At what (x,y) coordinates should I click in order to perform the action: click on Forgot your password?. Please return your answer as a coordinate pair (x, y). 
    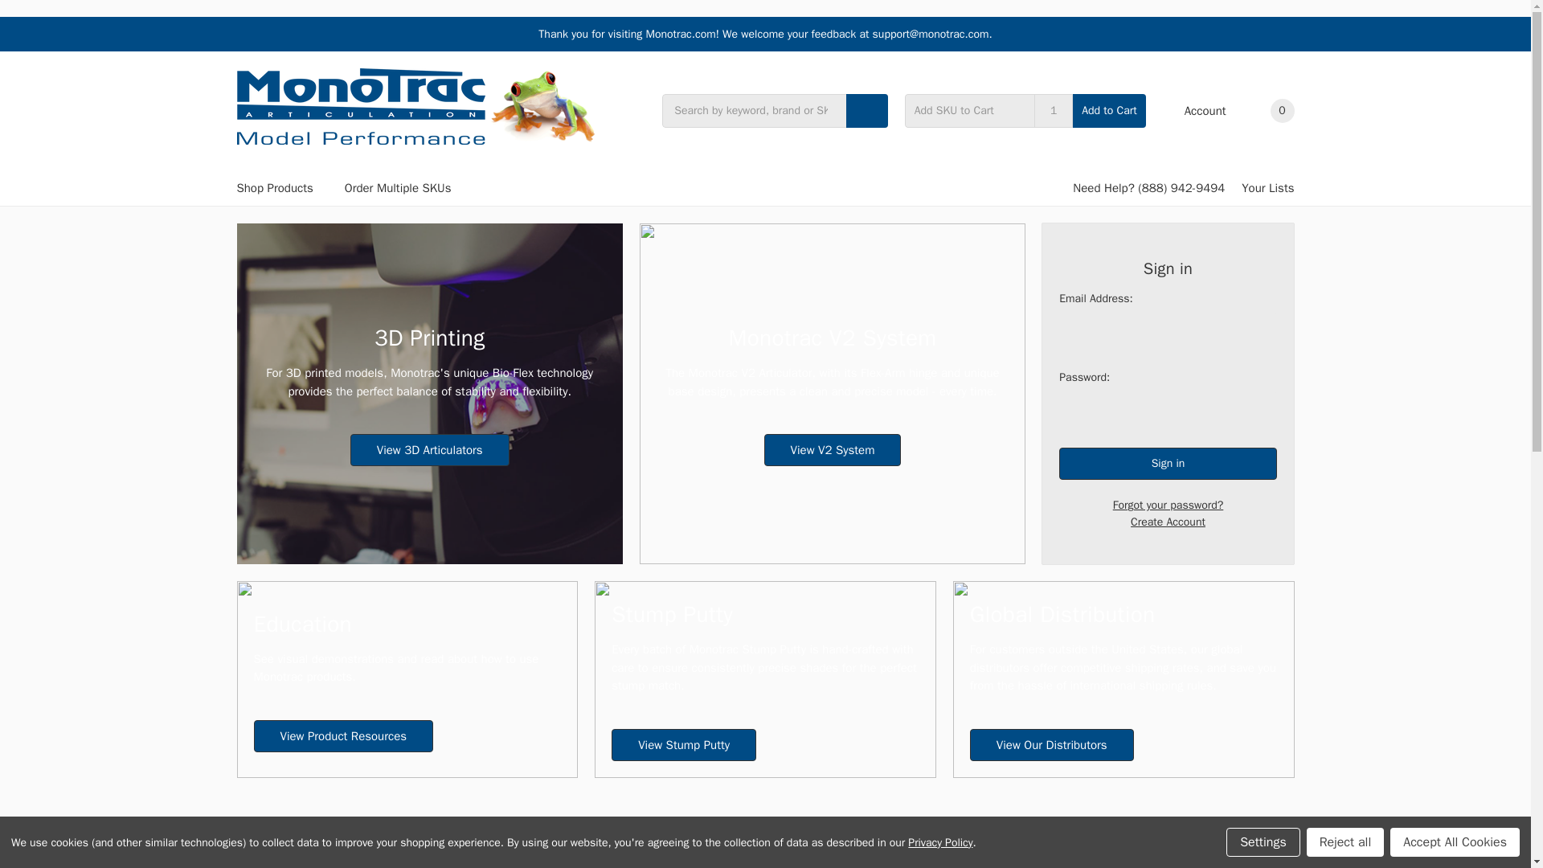
    Looking at the image, I should click on (1169, 505).